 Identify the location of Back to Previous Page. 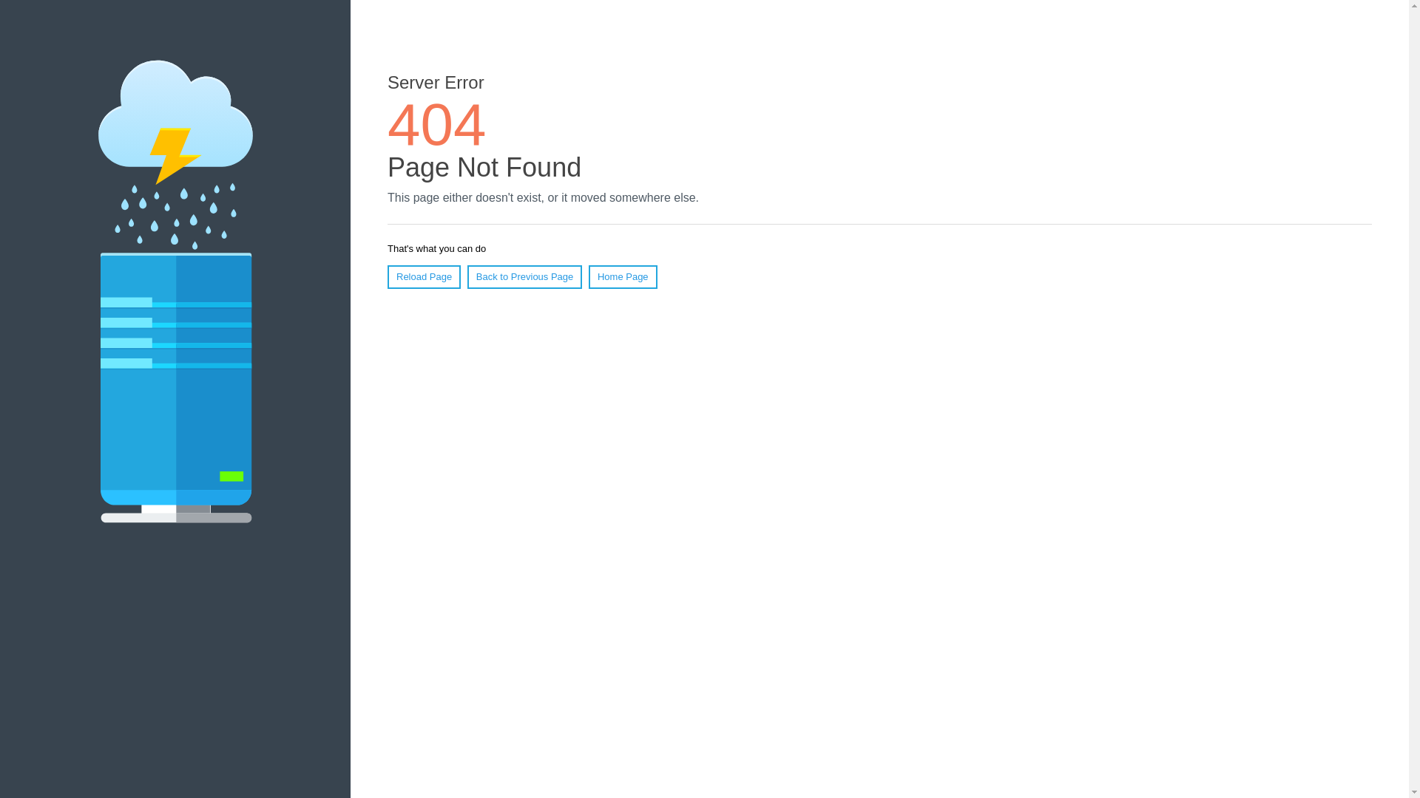
(525, 277).